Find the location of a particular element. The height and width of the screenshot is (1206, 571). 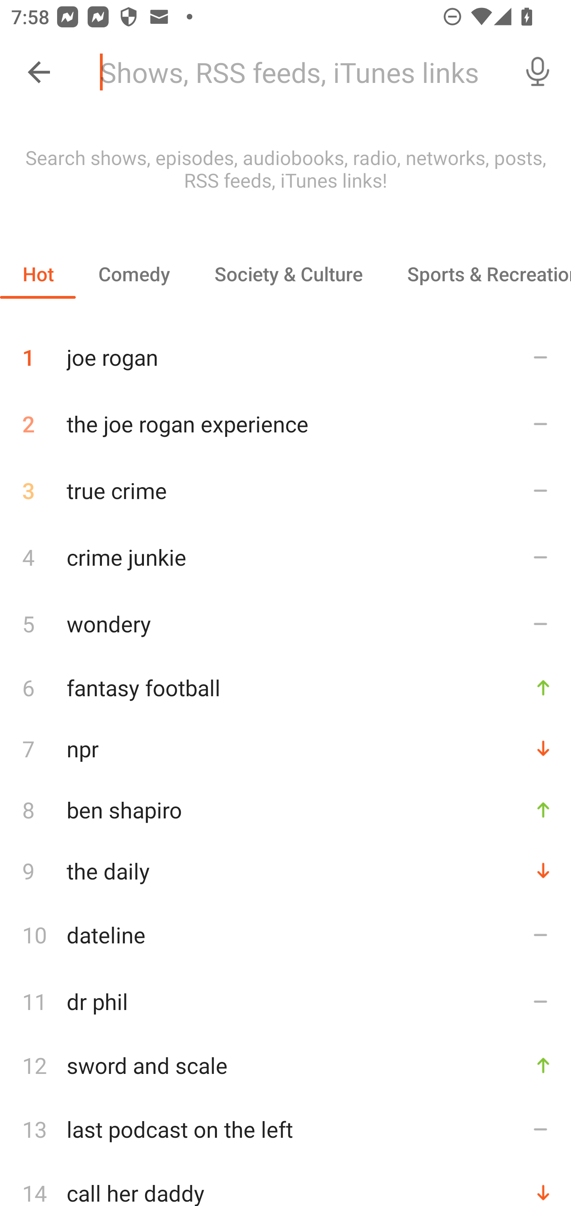

2 the joe rogan experience is located at coordinates (285, 424).